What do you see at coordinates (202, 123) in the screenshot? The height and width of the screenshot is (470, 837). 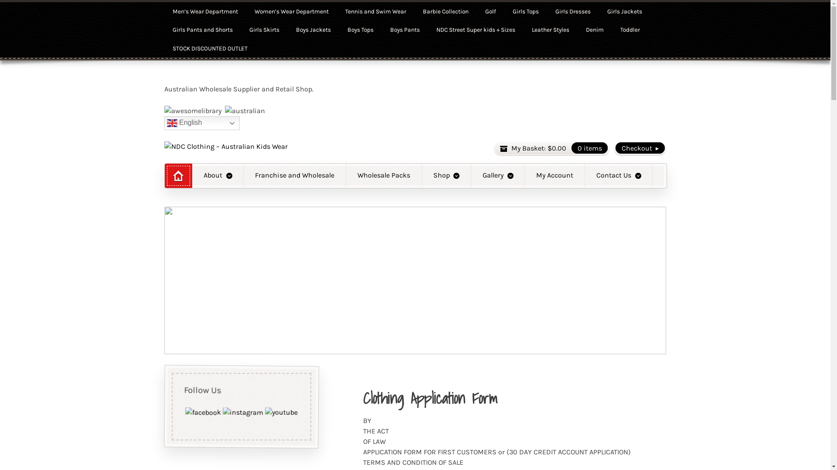 I see `English` at bounding box center [202, 123].